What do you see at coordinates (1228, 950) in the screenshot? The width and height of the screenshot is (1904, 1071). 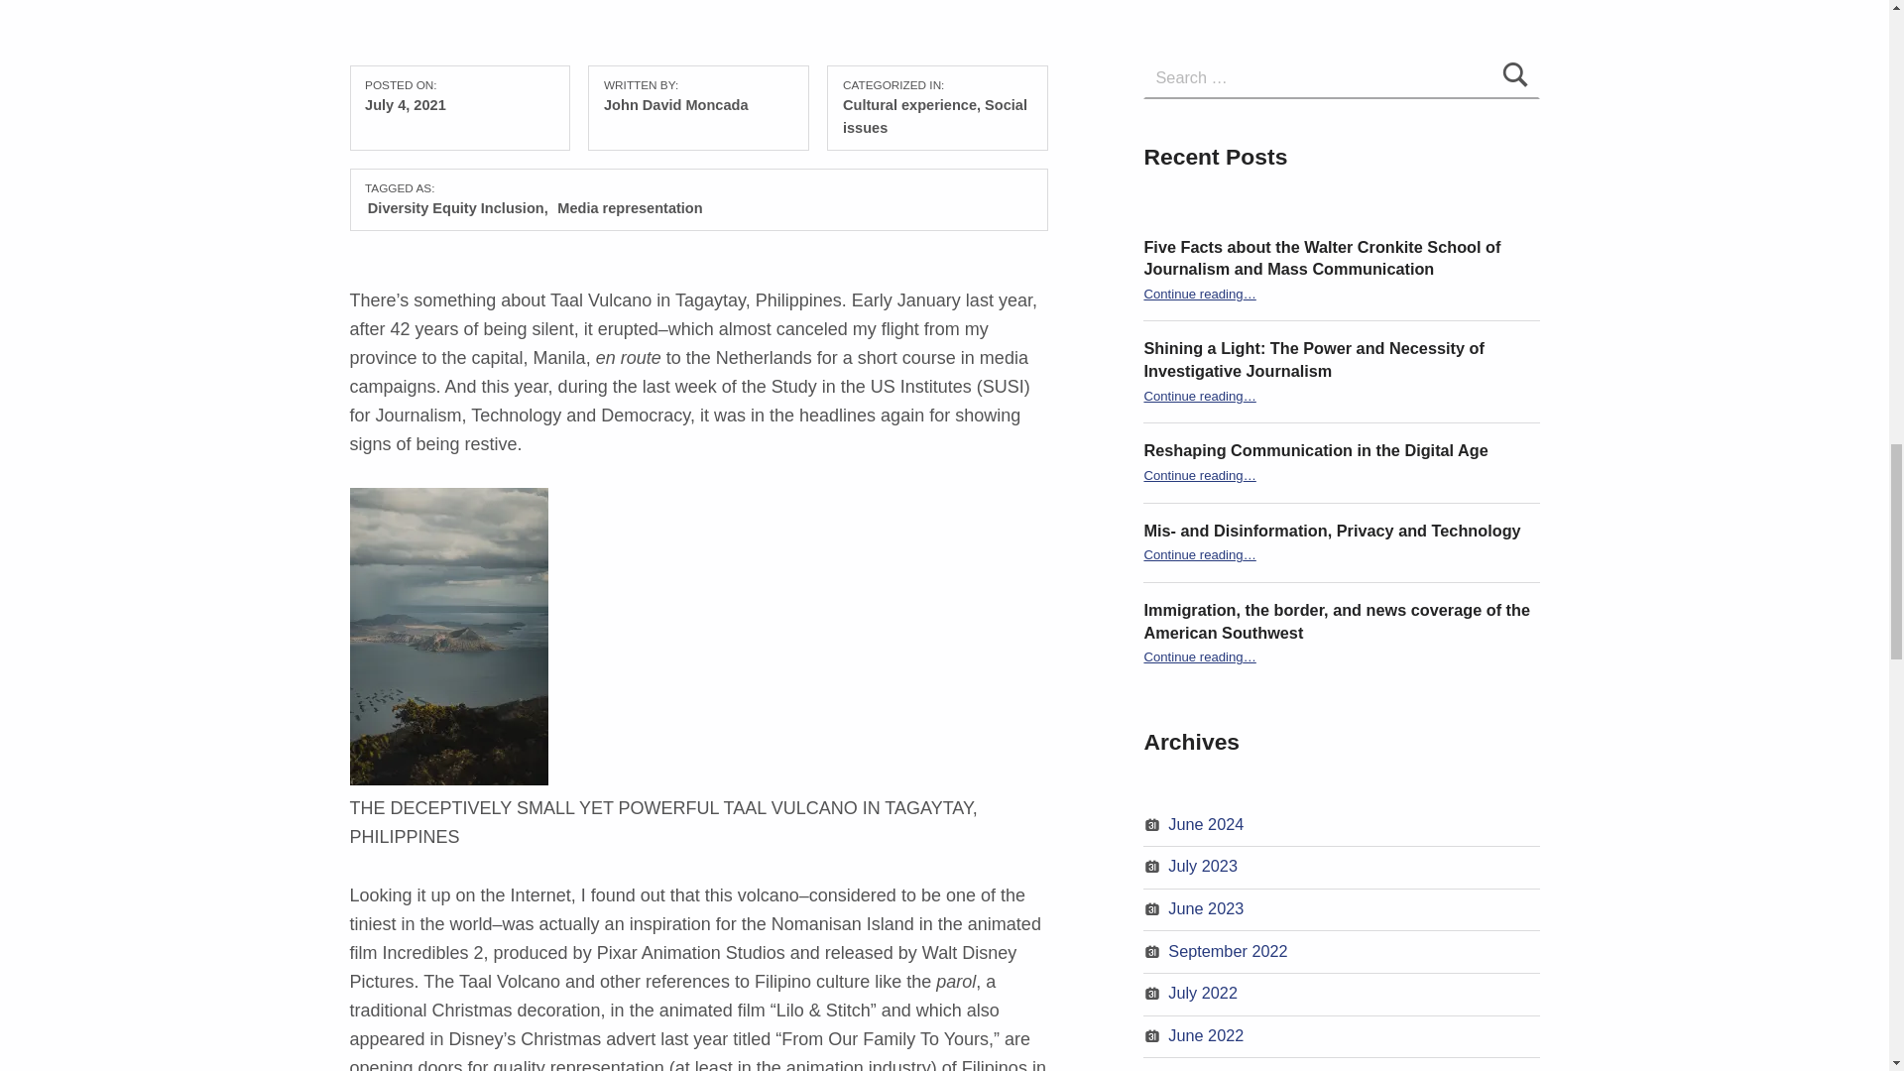 I see `September 2022` at bounding box center [1228, 950].